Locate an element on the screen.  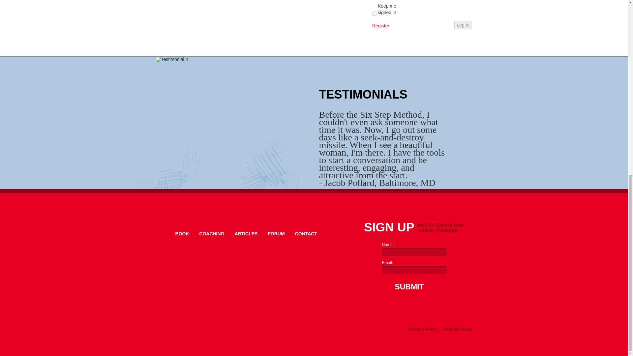
BOOK is located at coordinates (182, 234).